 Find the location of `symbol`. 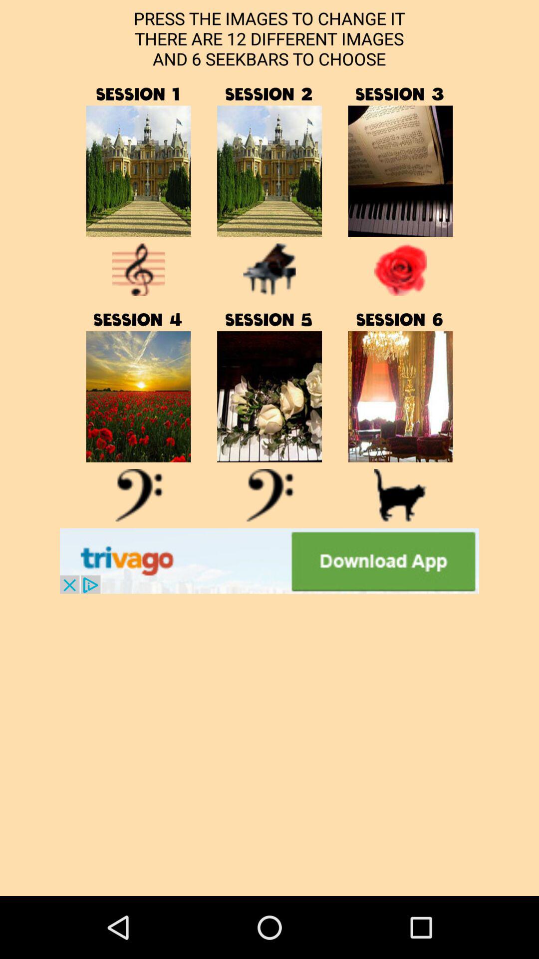

symbol is located at coordinates (139, 495).